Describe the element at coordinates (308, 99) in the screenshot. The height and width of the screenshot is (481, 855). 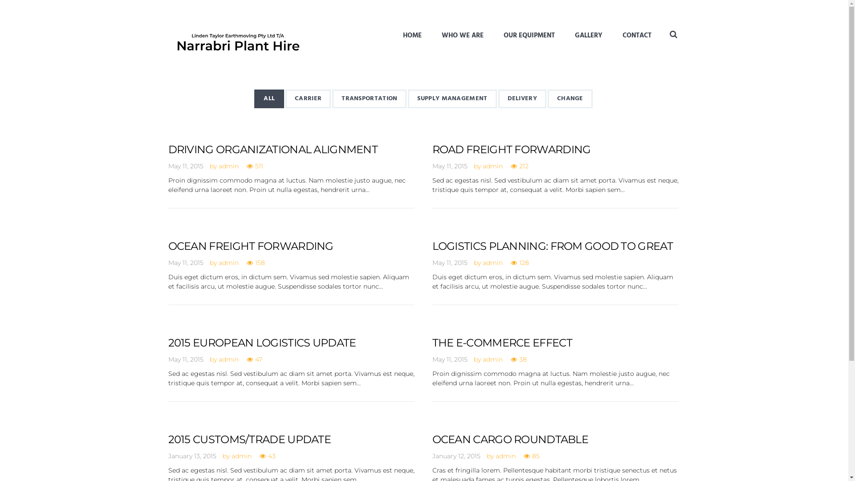
I see `CARRIER` at that location.